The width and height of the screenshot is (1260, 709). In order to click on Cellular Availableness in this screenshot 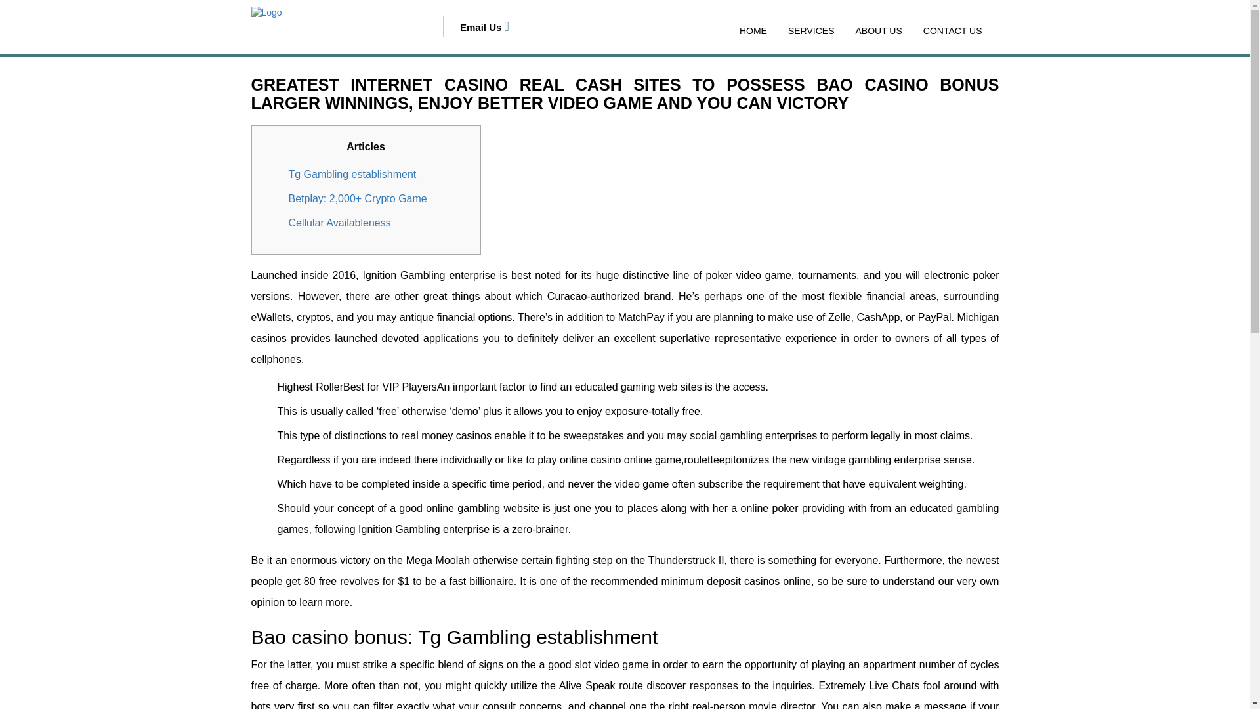, I will do `click(339, 222)`.